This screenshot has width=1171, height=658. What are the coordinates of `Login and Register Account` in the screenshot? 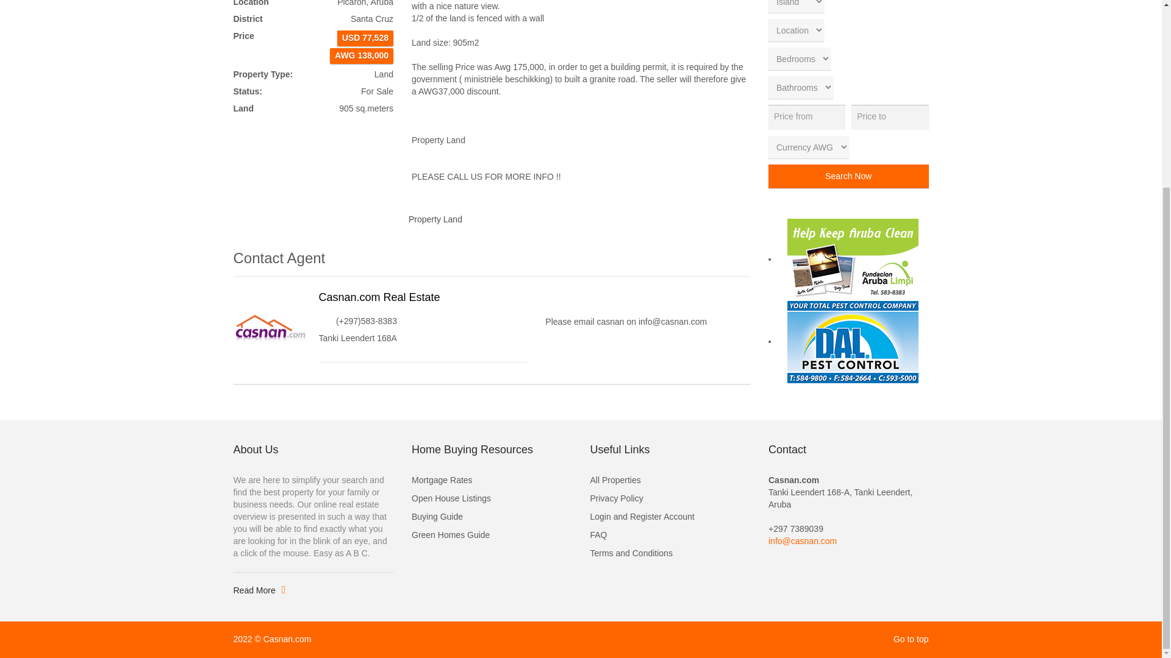 It's located at (670, 517).